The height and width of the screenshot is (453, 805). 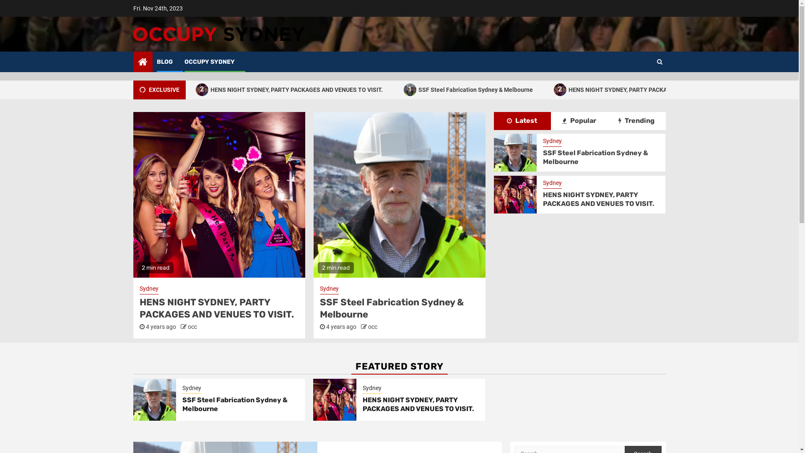 What do you see at coordinates (372, 389) in the screenshot?
I see `Sydney` at bounding box center [372, 389].